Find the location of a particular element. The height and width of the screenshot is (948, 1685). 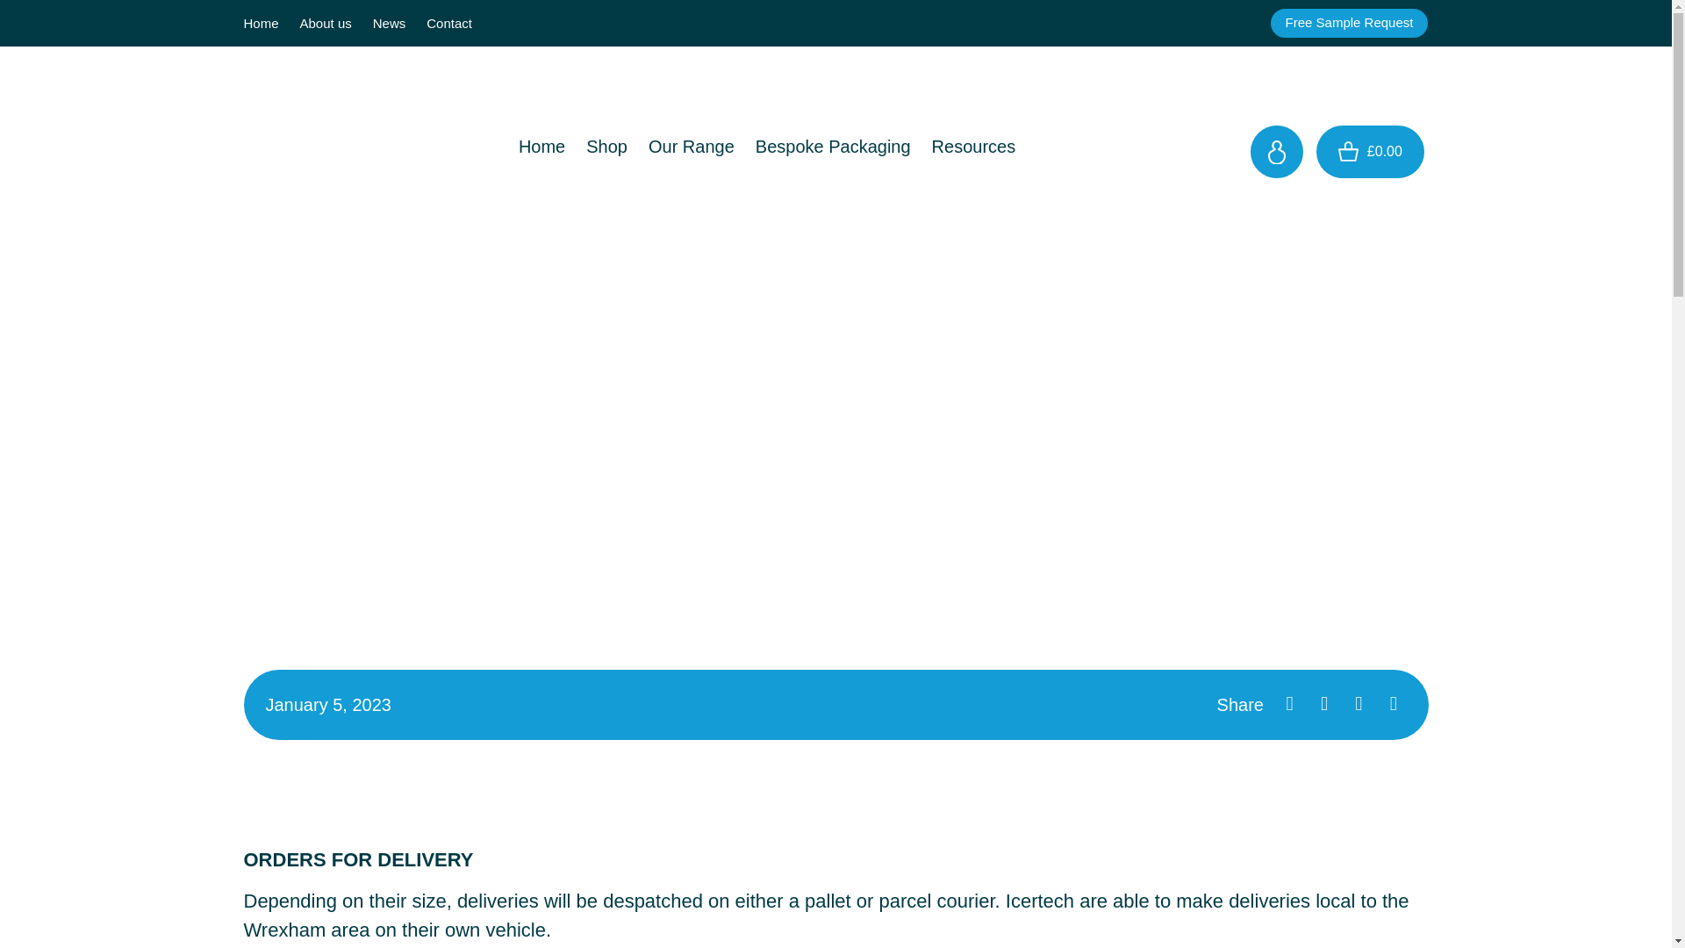

News is located at coordinates (389, 23).